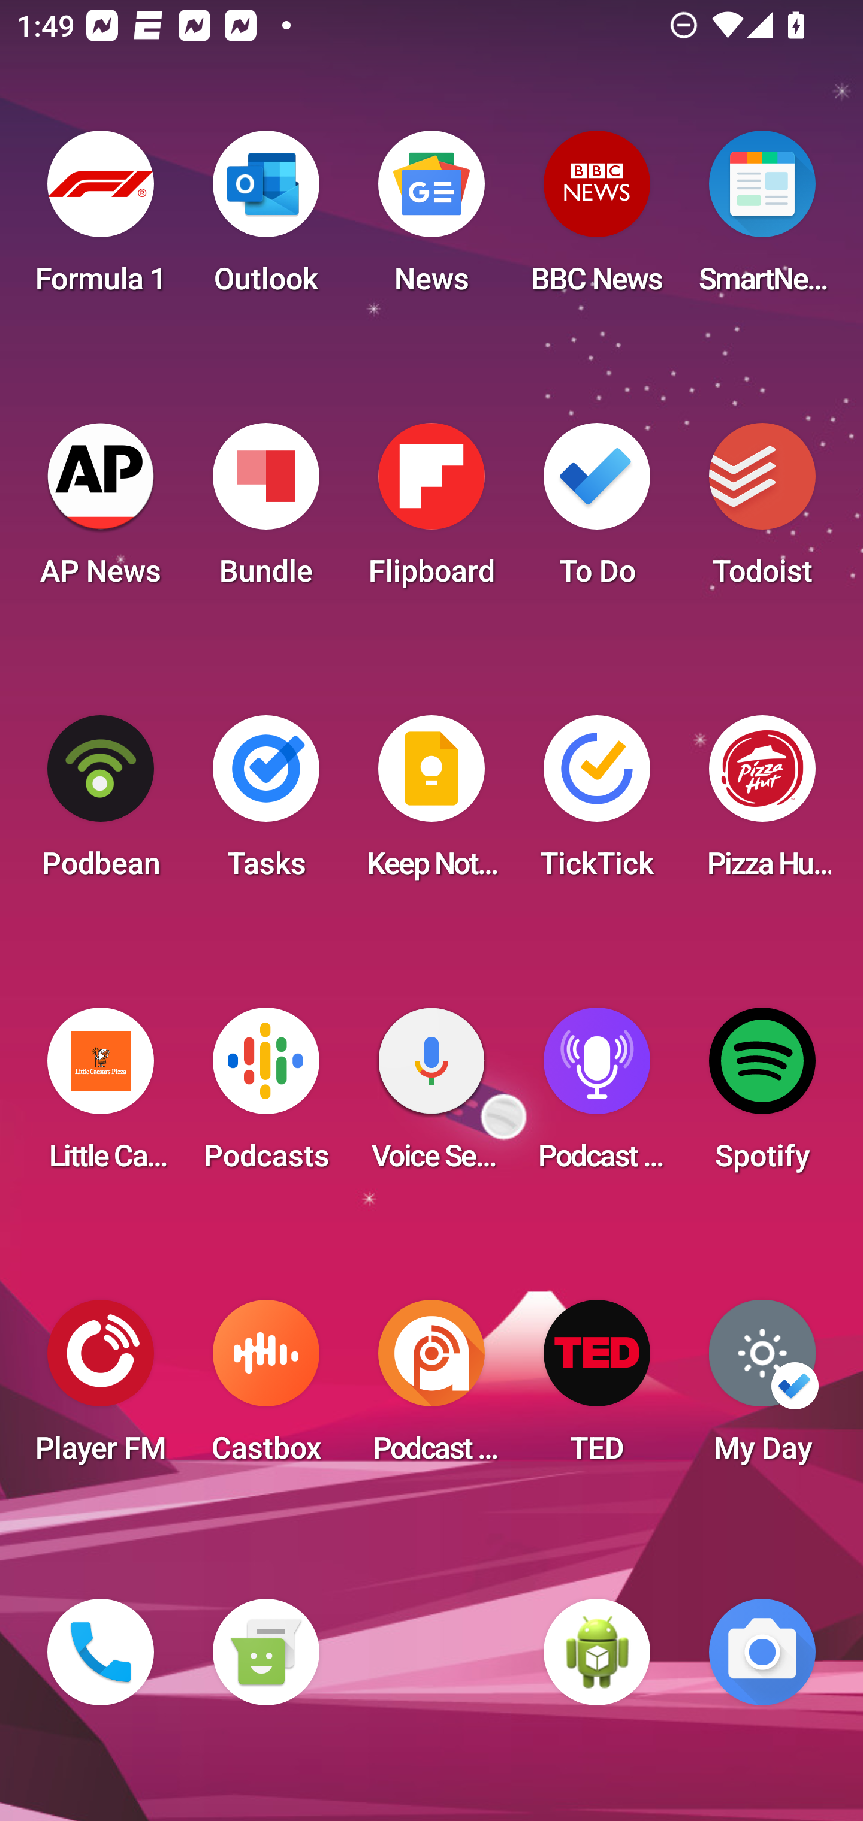 Image resolution: width=863 pixels, height=1821 pixels. What do you see at coordinates (762, 219) in the screenshot?
I see `SmartNews` at bounding box center [762, 219].